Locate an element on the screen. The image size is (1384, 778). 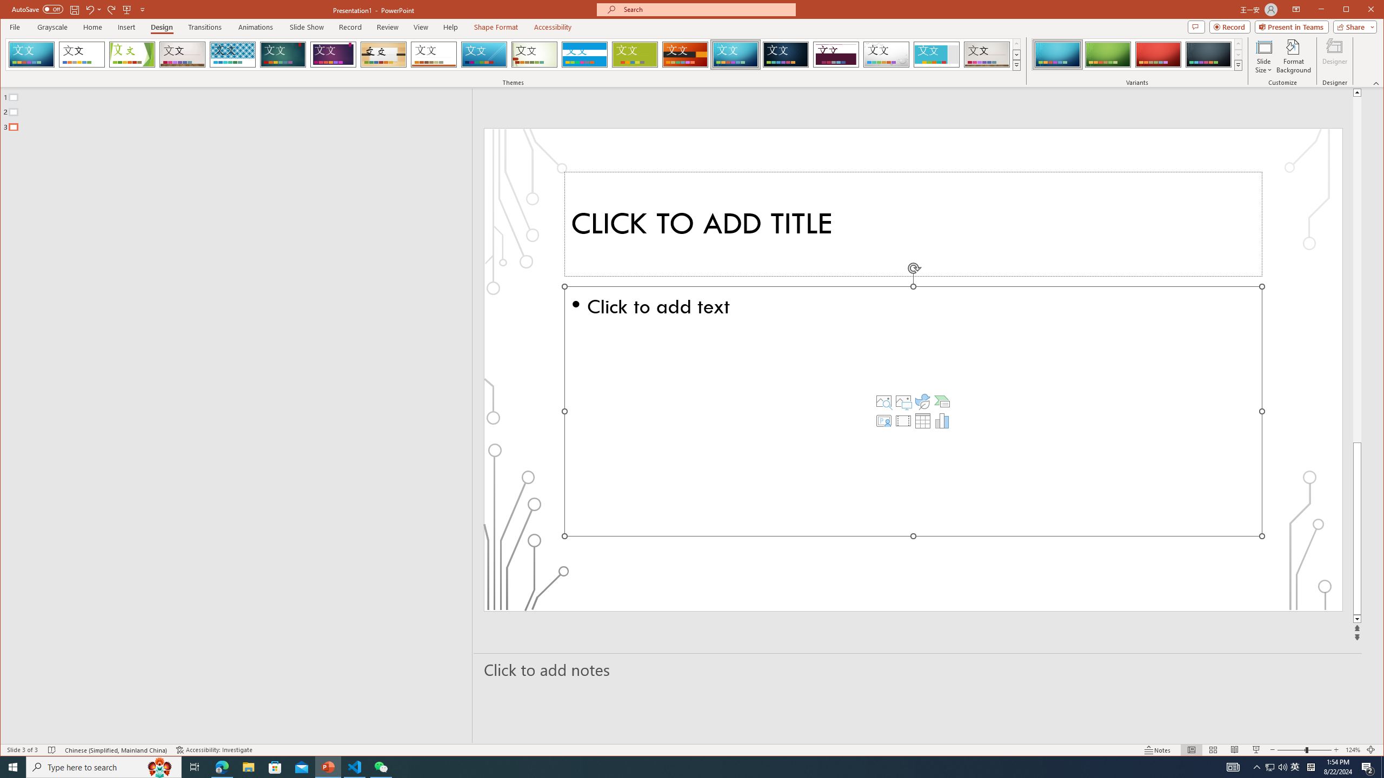
Insert Cameo is located at coordinates (883, 420).